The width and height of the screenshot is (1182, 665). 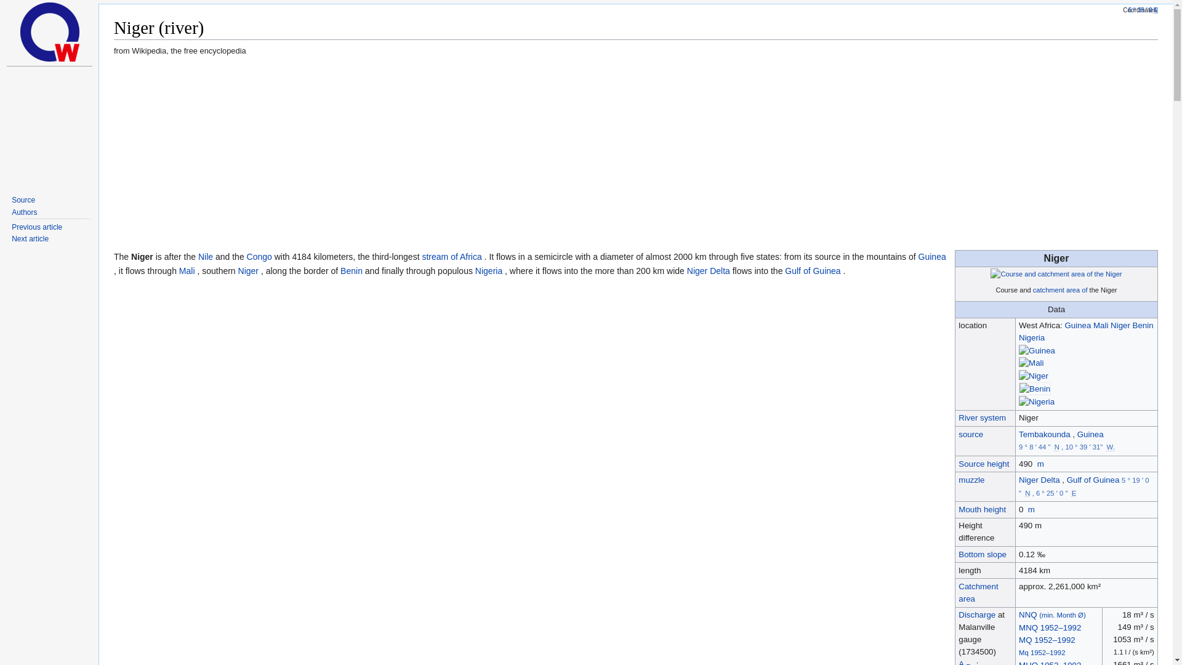 What do you see at coordinates (37, 227) in the screenshot?
I see `Karakum Canal` at bounding box center [37, 227].